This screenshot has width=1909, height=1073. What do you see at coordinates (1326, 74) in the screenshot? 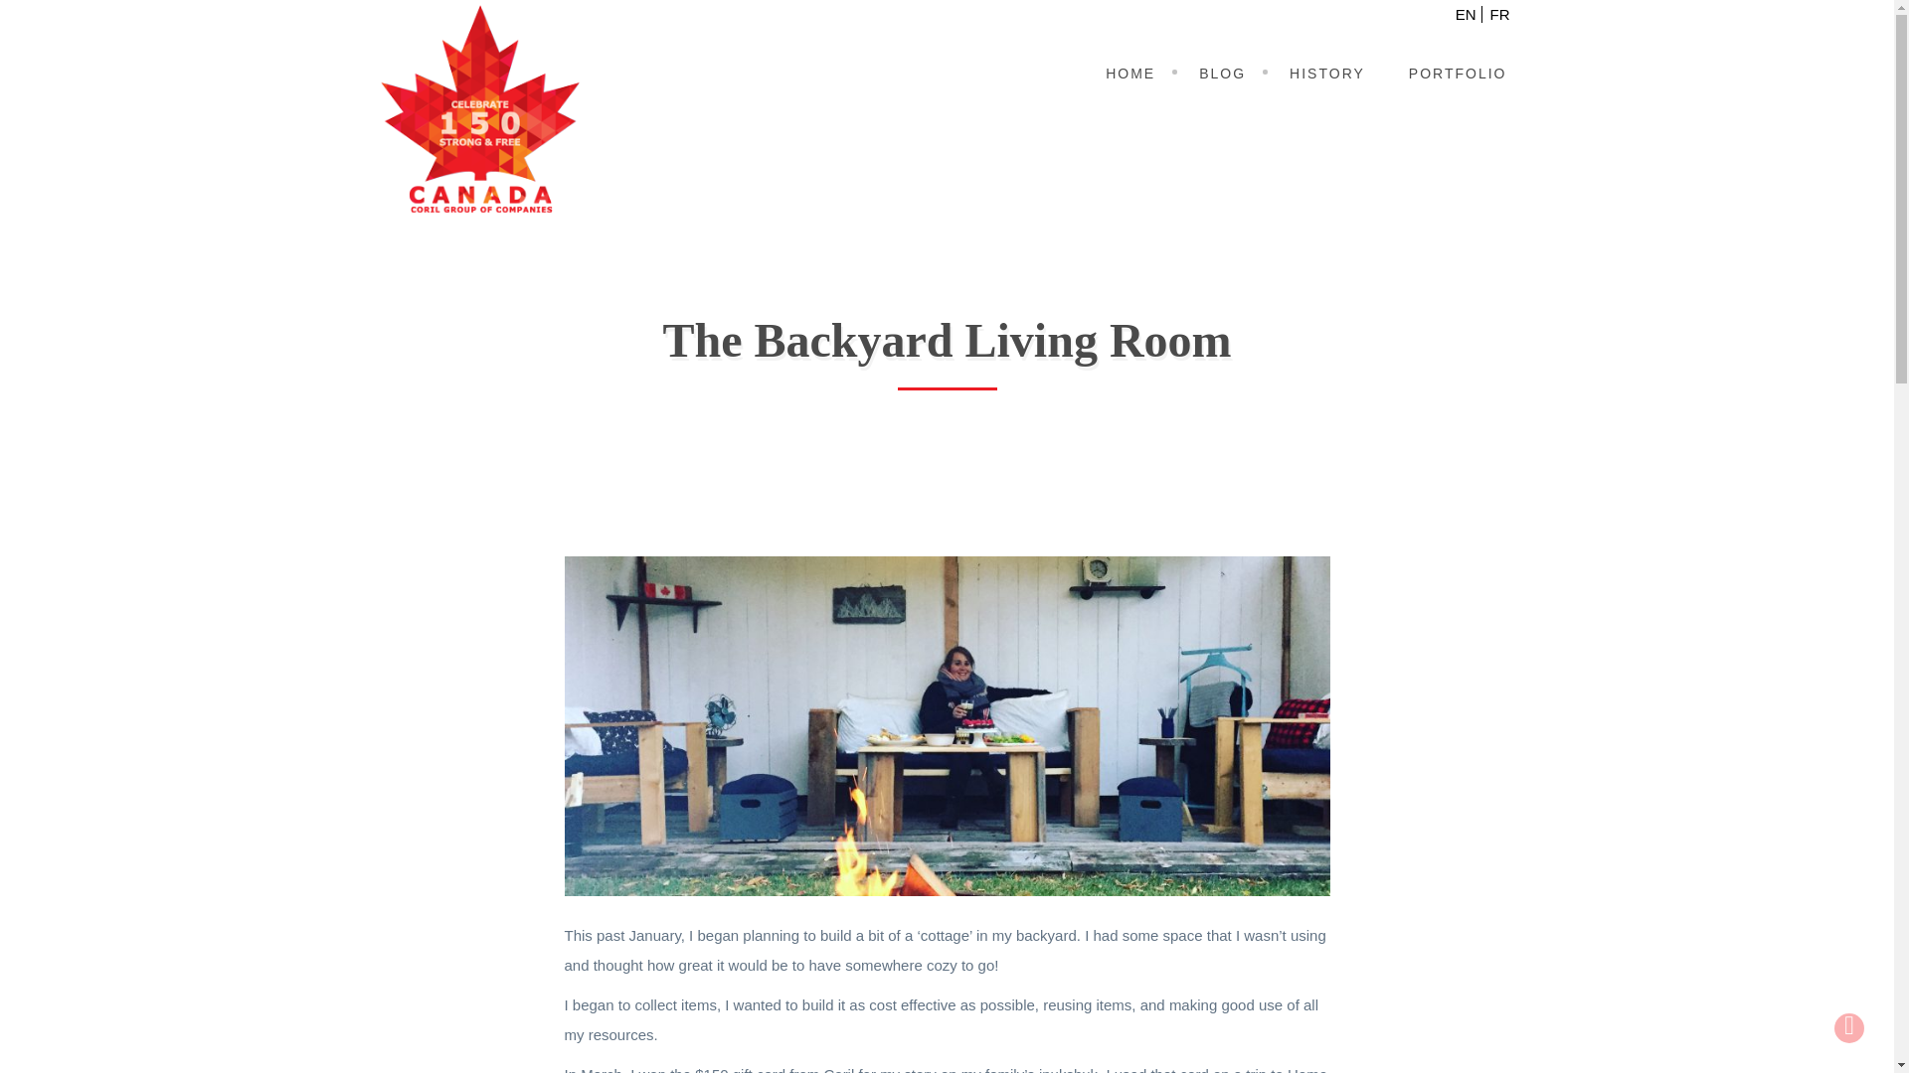
I see `HISTORY` at bounding box center [1326, 74].